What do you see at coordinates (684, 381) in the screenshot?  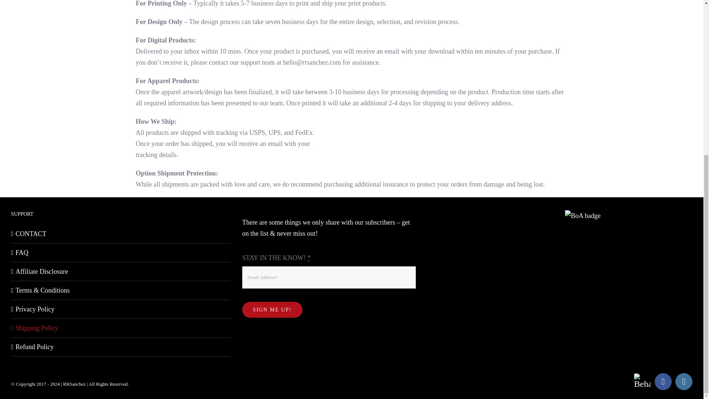 I see `Instagram` at bounding box center [684, 381].